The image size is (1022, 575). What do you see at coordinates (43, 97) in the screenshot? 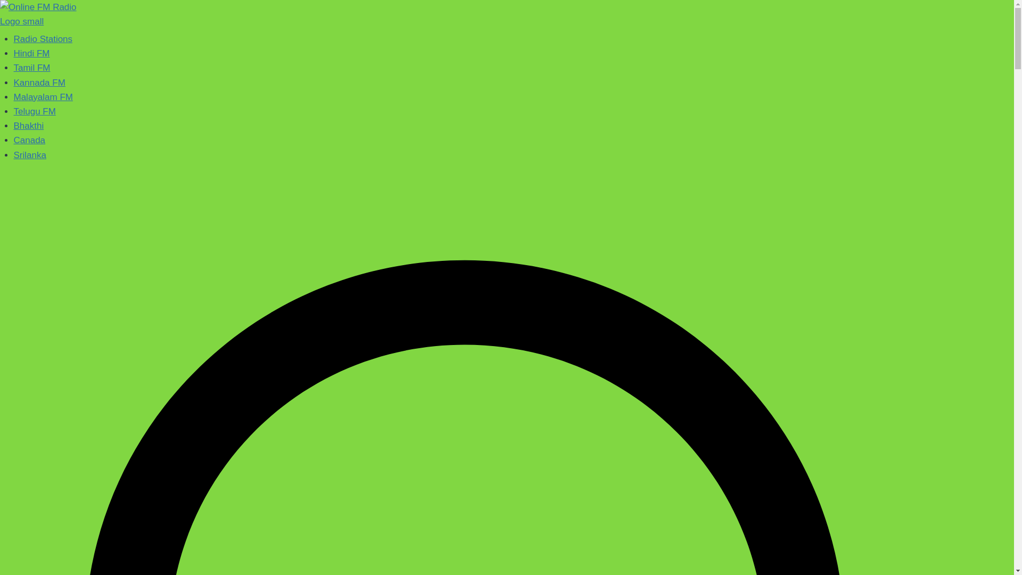
I see `Malayalam FM` at bounding box center [43, 97].